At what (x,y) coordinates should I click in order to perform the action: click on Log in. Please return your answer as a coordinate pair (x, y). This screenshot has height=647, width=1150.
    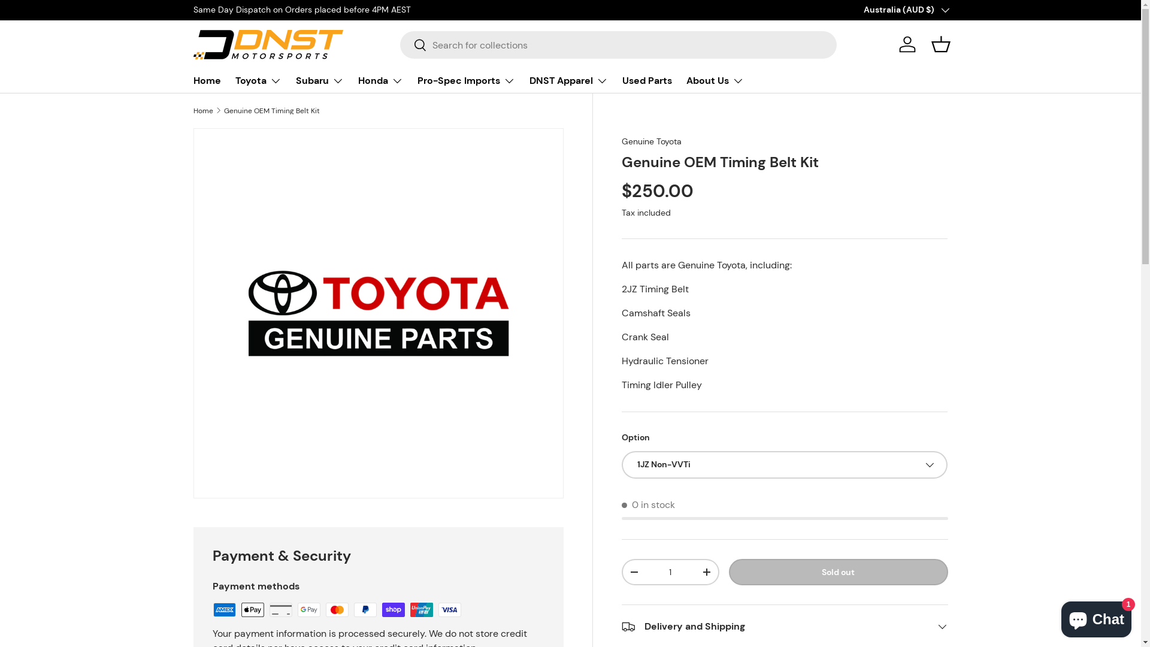
    Looking at the image, I should click on (907, 44).